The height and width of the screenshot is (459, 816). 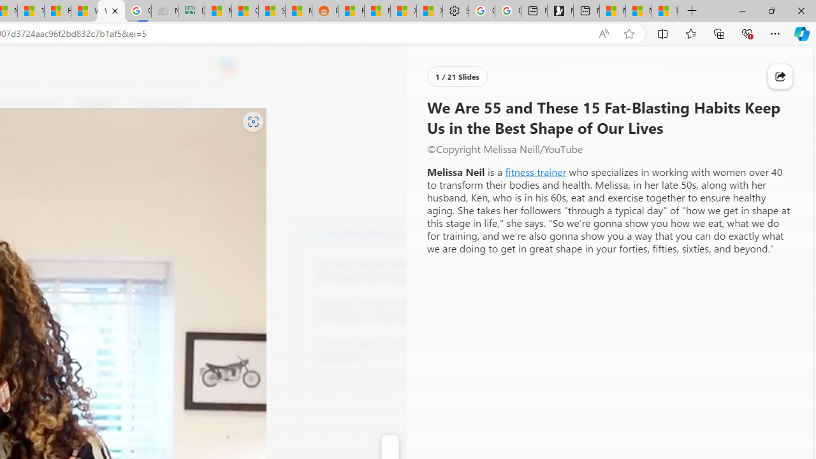 What do you see at coordinates (29, 103) in the screenshot?
I see `Entertainment` at bounding box center [29, 103].